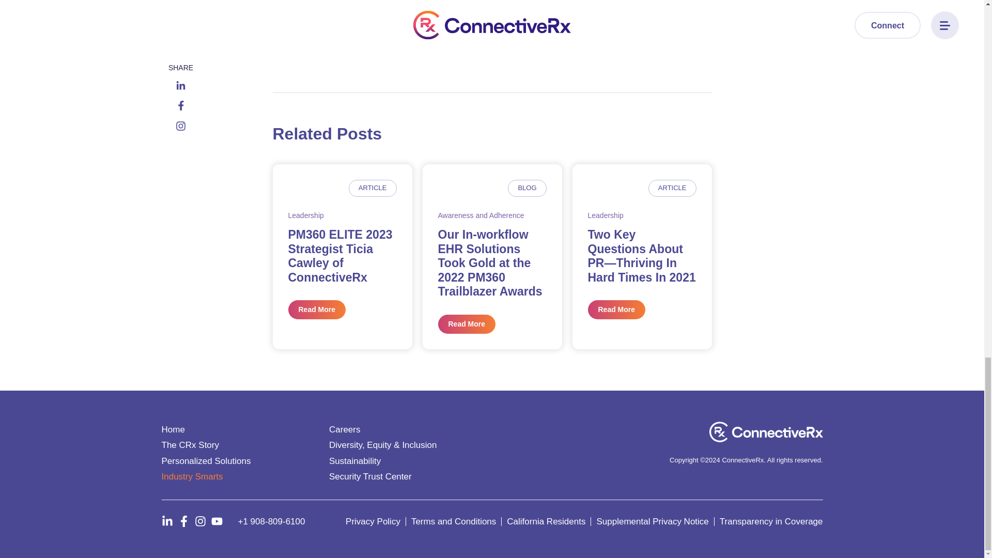 Image resolution: width=992 pixels, height=558 pixels. What do you see at coordinates (173, 429) in the screenshot?
I see `Home` at bounding box center [173, 429].